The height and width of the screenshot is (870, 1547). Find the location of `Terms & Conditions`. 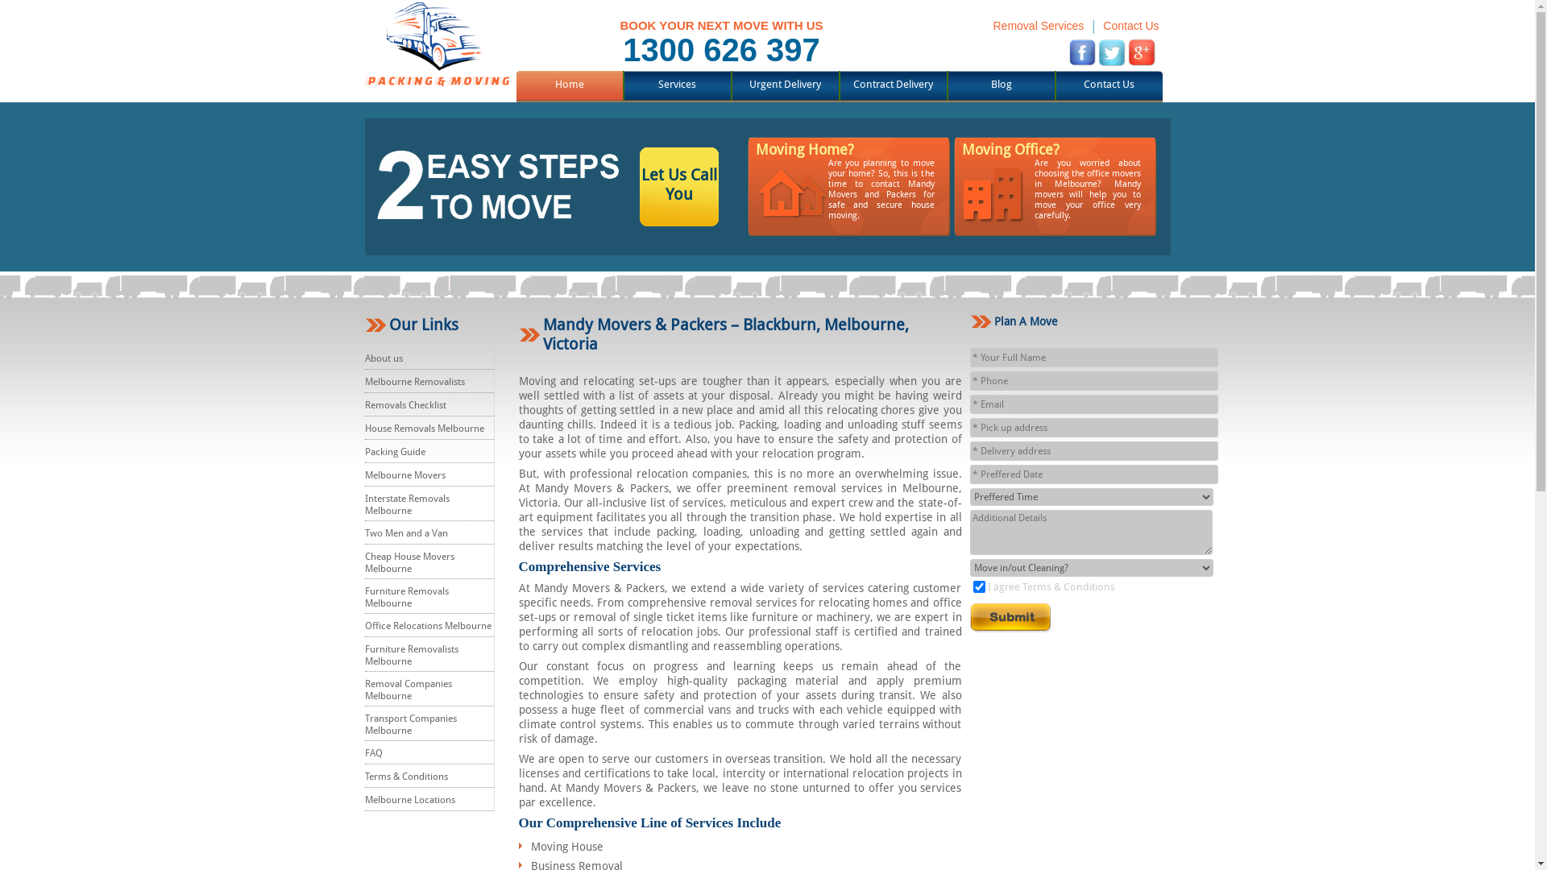

Terms & Conditions is located at coordinates (406, 777).